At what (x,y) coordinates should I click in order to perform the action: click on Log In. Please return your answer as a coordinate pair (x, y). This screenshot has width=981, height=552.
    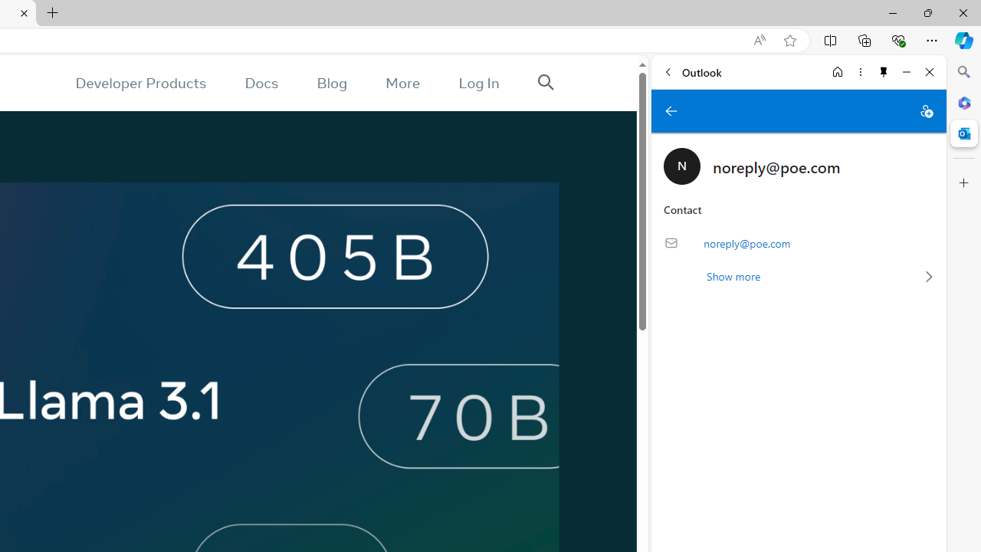
    Looking at the image, I should click on (479, 83).